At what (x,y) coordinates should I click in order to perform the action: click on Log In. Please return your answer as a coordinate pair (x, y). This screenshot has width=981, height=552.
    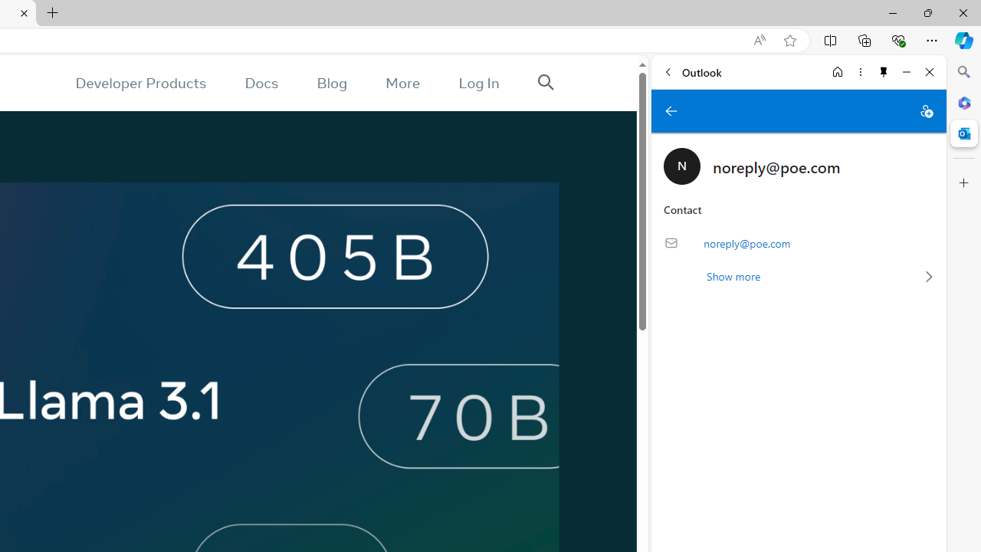
    Looking at the image, I should click on (479, 83).